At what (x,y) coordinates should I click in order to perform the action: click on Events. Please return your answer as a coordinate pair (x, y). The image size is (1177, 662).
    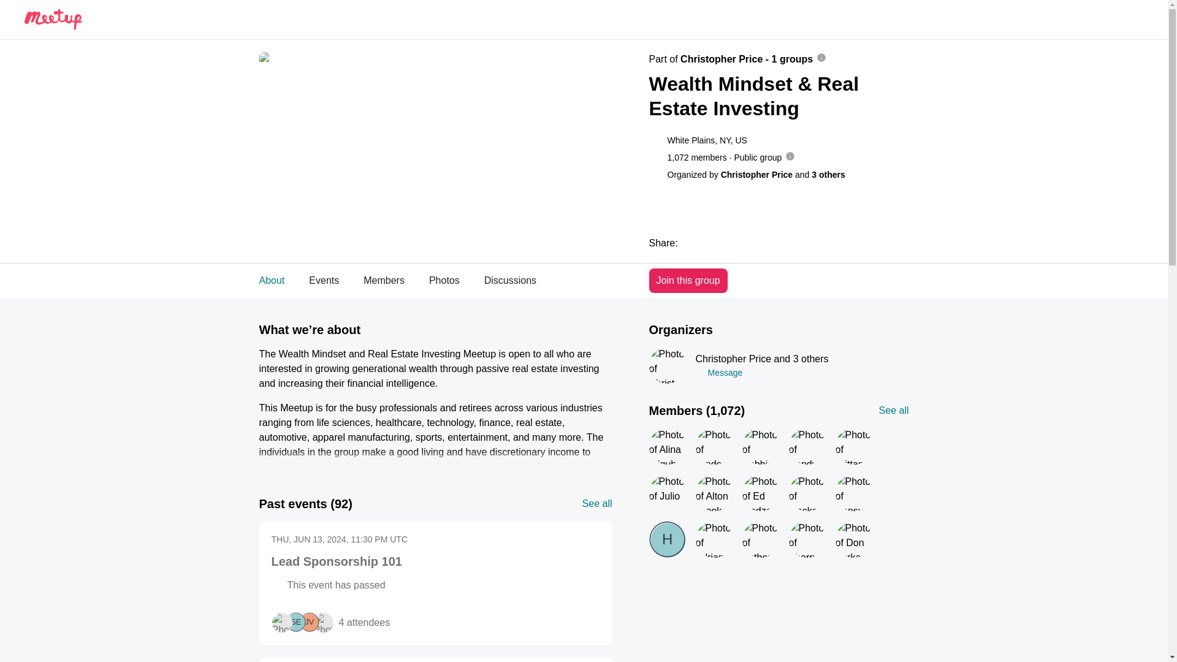
    Looking at the image, I should click on (779, 495).